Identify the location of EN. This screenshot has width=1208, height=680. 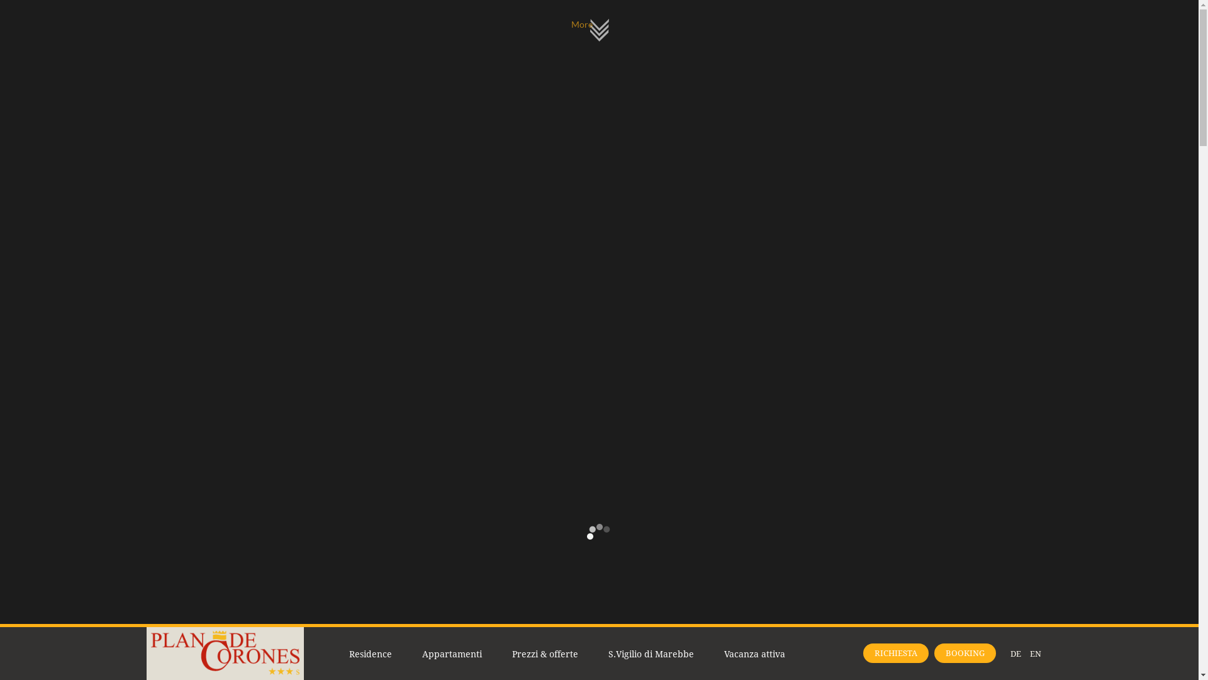
(1035, 654).